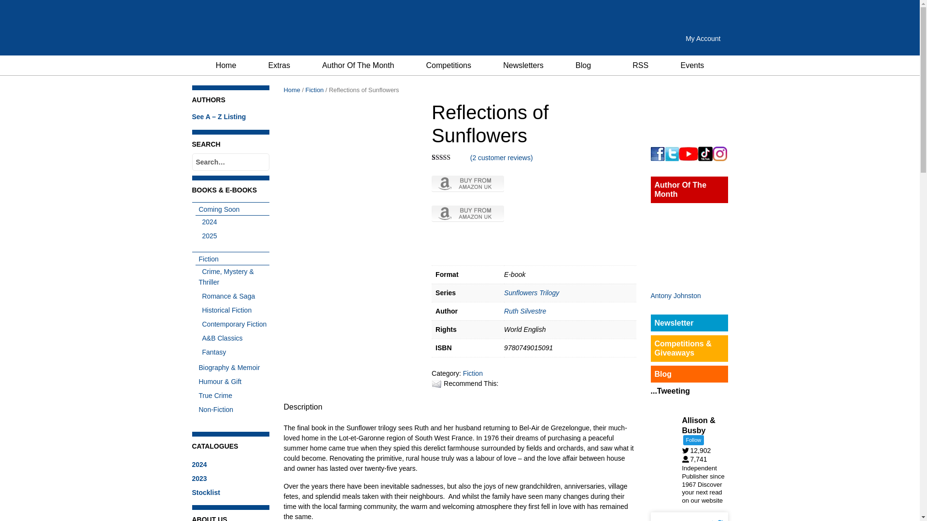  What do you see at coordinates (214, 410) in the screenshot?
I see `Non-Fiction` at bounding box center [214, 410].